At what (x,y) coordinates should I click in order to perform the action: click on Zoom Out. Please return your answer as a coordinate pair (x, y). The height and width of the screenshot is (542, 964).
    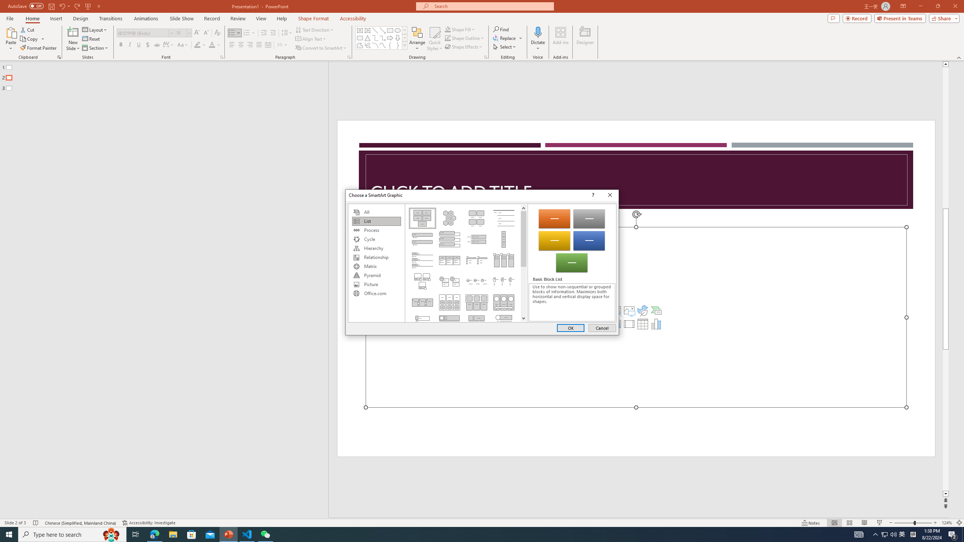
    Looking at the image, I should click on (904, 523).